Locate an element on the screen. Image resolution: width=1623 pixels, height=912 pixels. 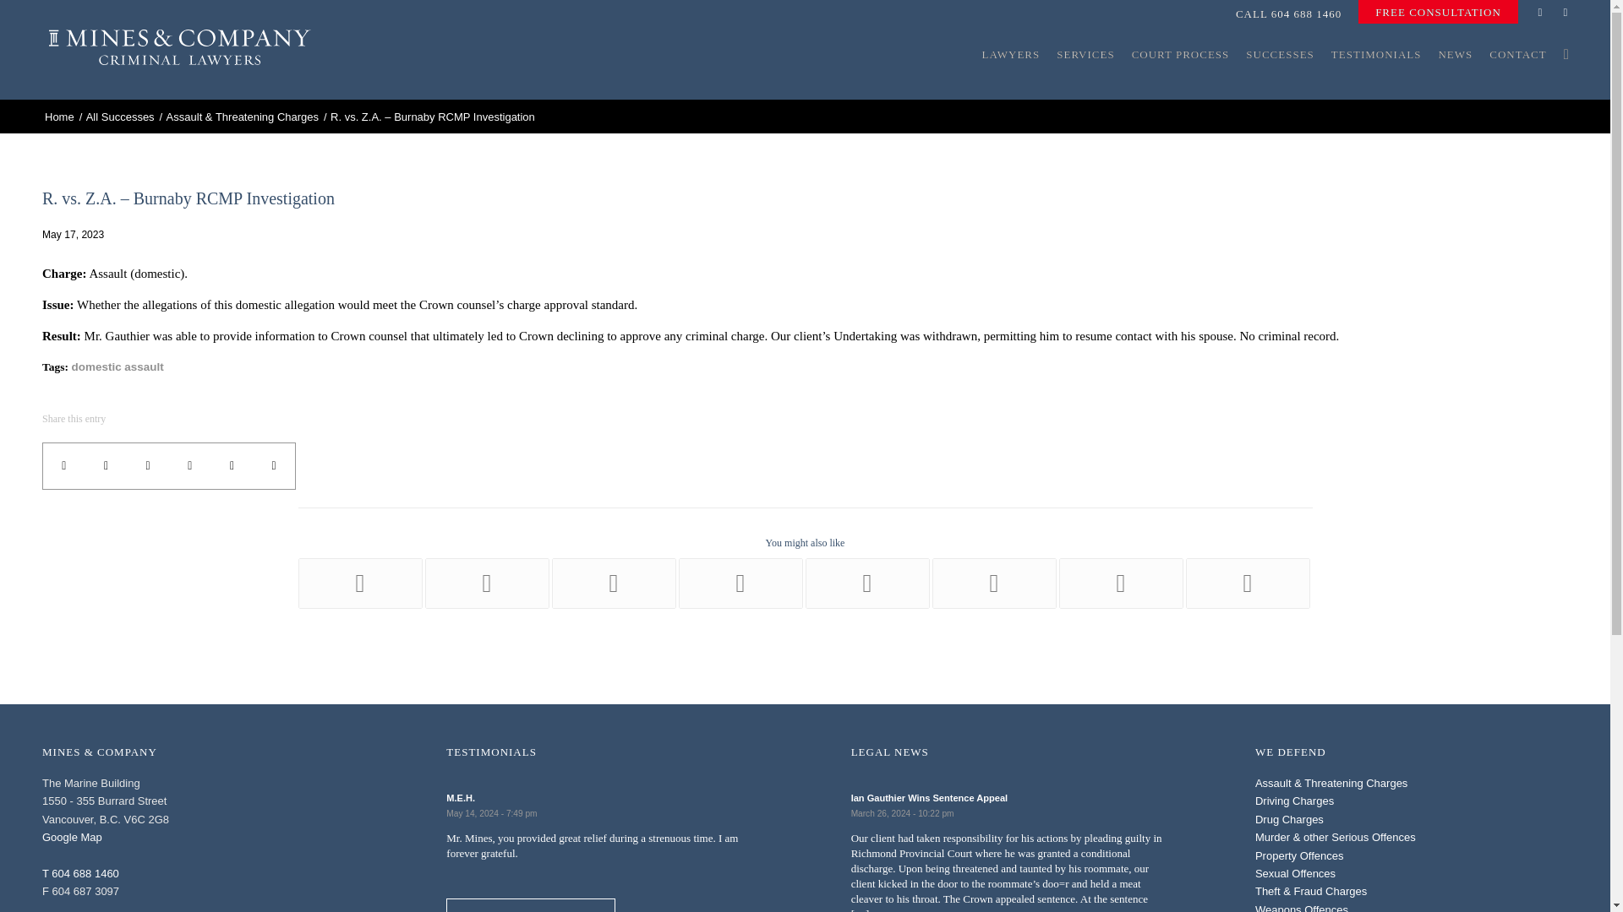
SERVICES is located at coordinates (1085, 86).